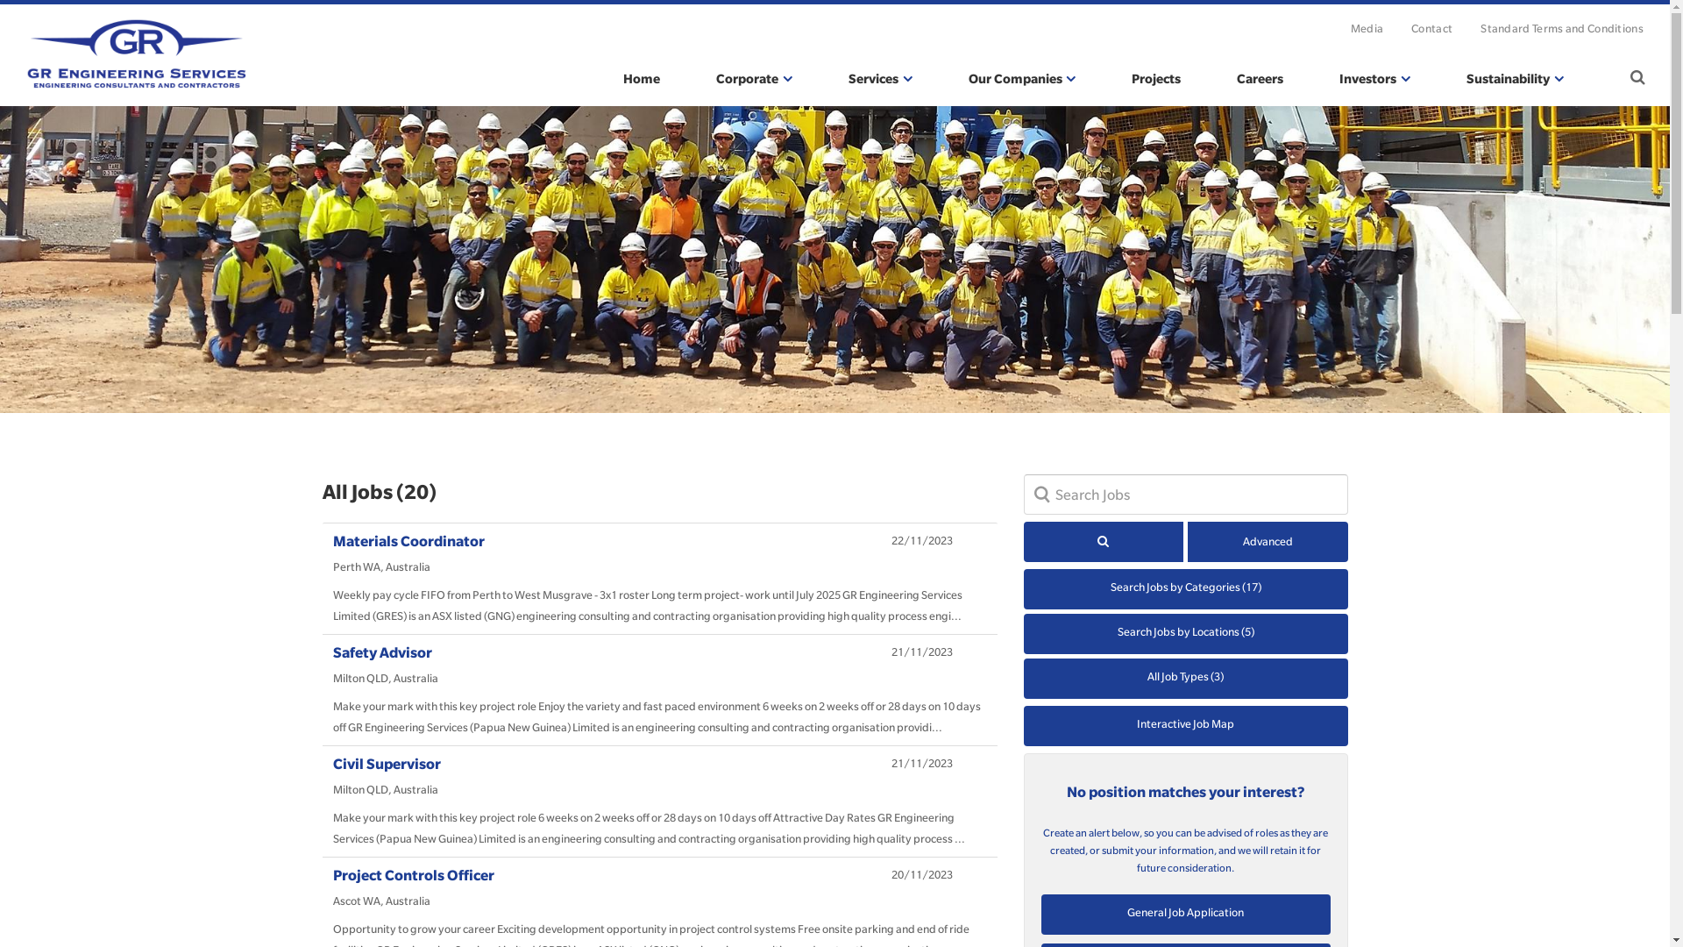 The image size is (1683, 947). What do you see at coordinates (754, 79) in the screenshot?
I see `Corporate` at bounding box center [754, 79].